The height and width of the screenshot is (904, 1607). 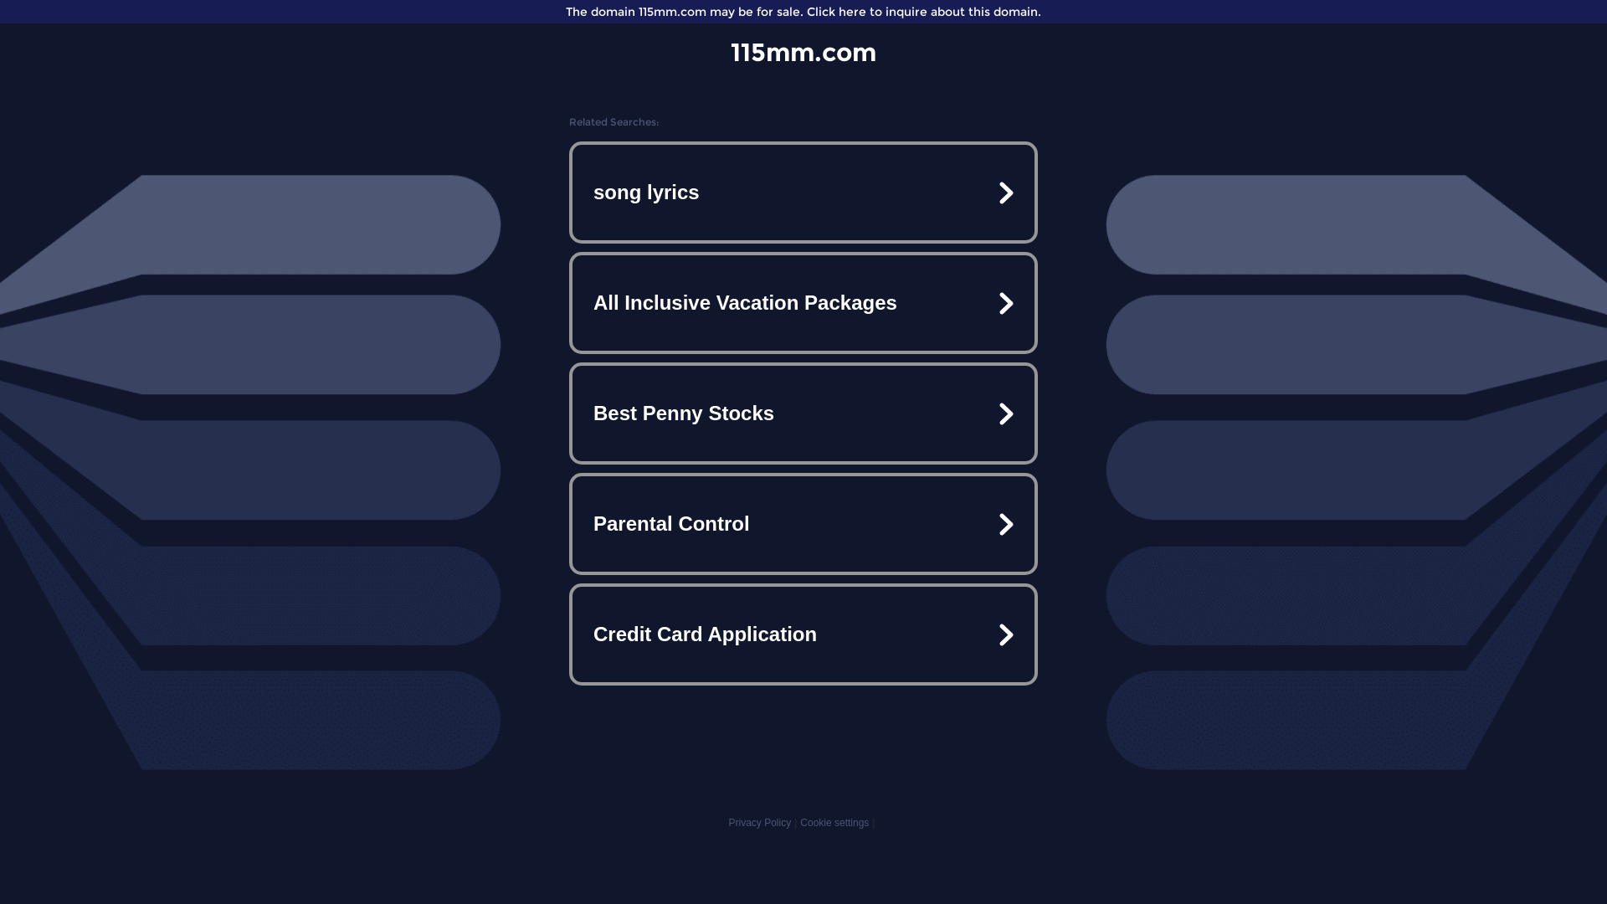 What do you see at coordinates (803, 303) in the screenshot?
I see `All Inclusive Vacation Packages` at bounding box center [803, 303].